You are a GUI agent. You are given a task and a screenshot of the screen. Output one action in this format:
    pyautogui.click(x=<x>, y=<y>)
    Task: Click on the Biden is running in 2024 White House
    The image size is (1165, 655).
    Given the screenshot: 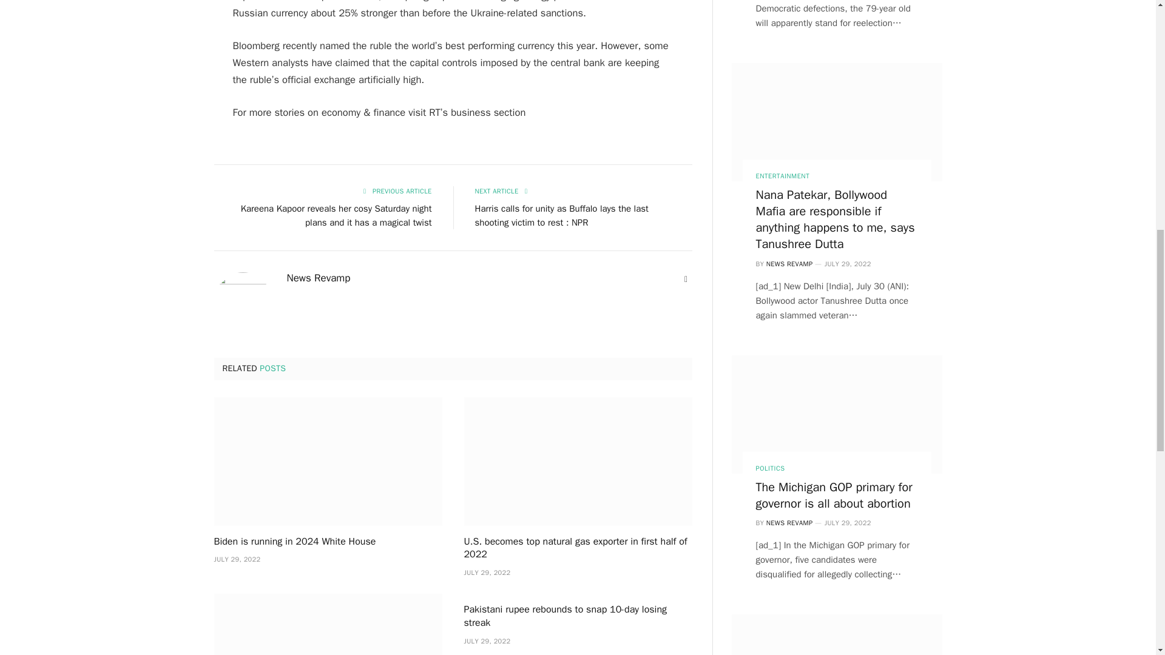 What is the action you would take?
    pyautogui.click(x=327, y=542)
    